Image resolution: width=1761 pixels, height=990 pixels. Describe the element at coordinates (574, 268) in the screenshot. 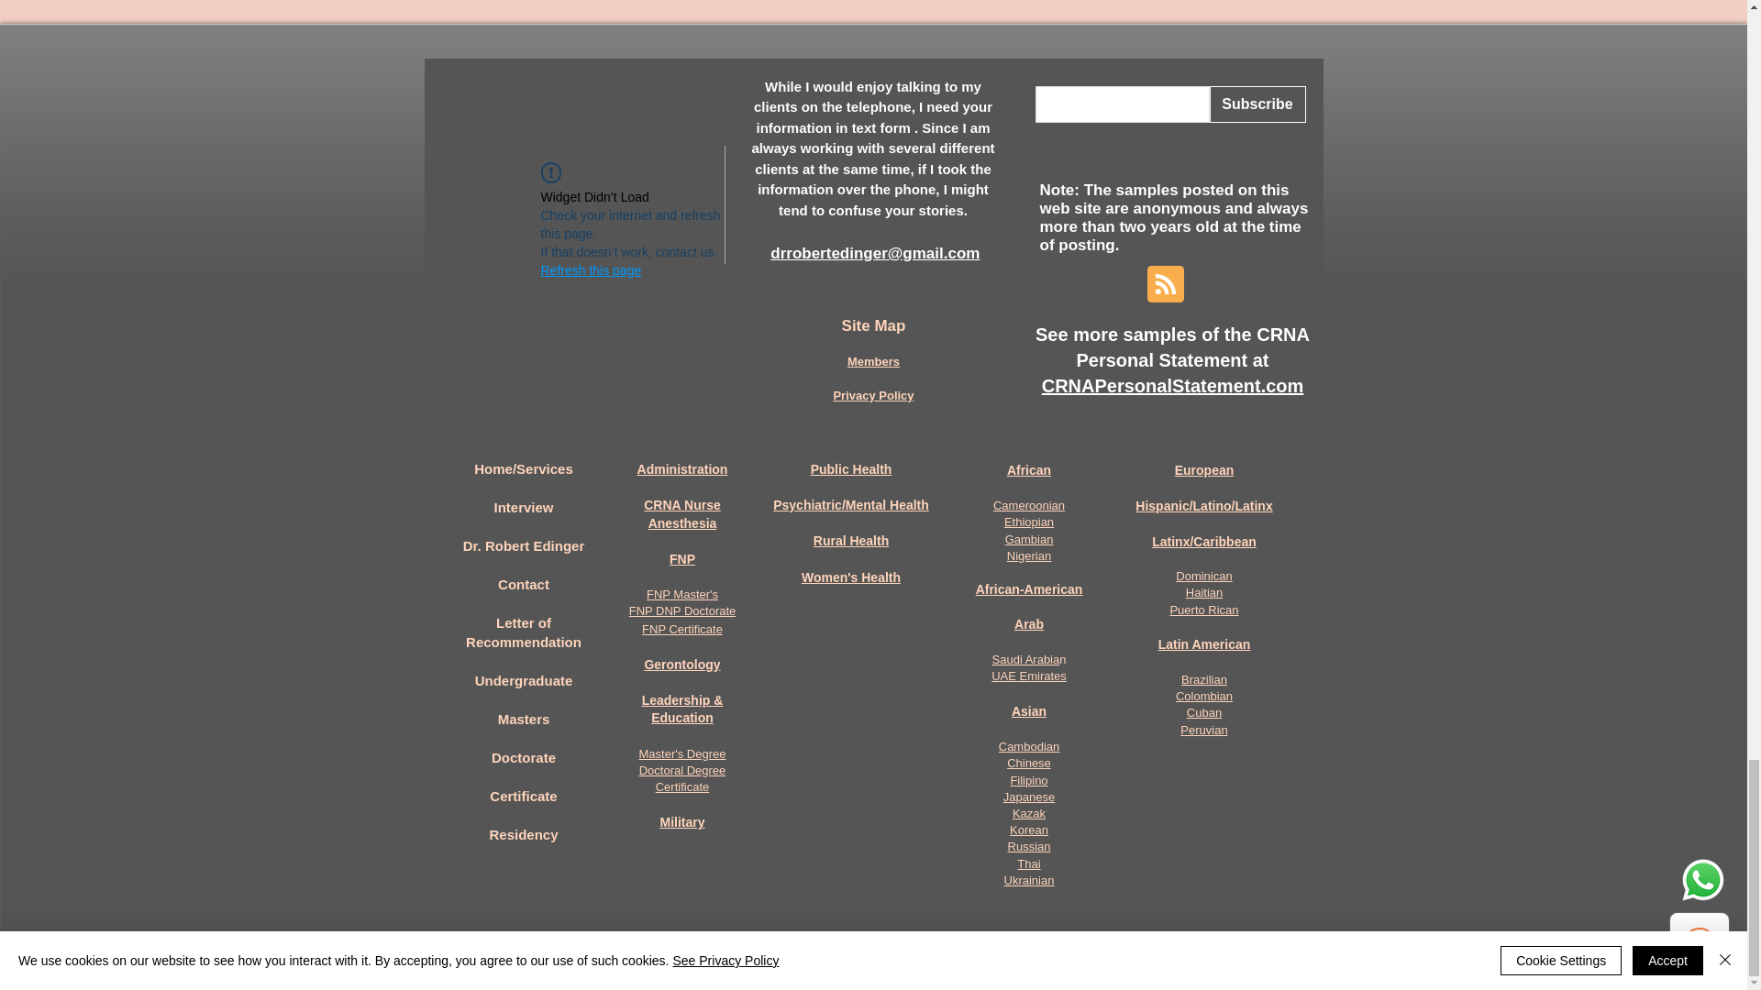

I see `Embedded Content` at that location.